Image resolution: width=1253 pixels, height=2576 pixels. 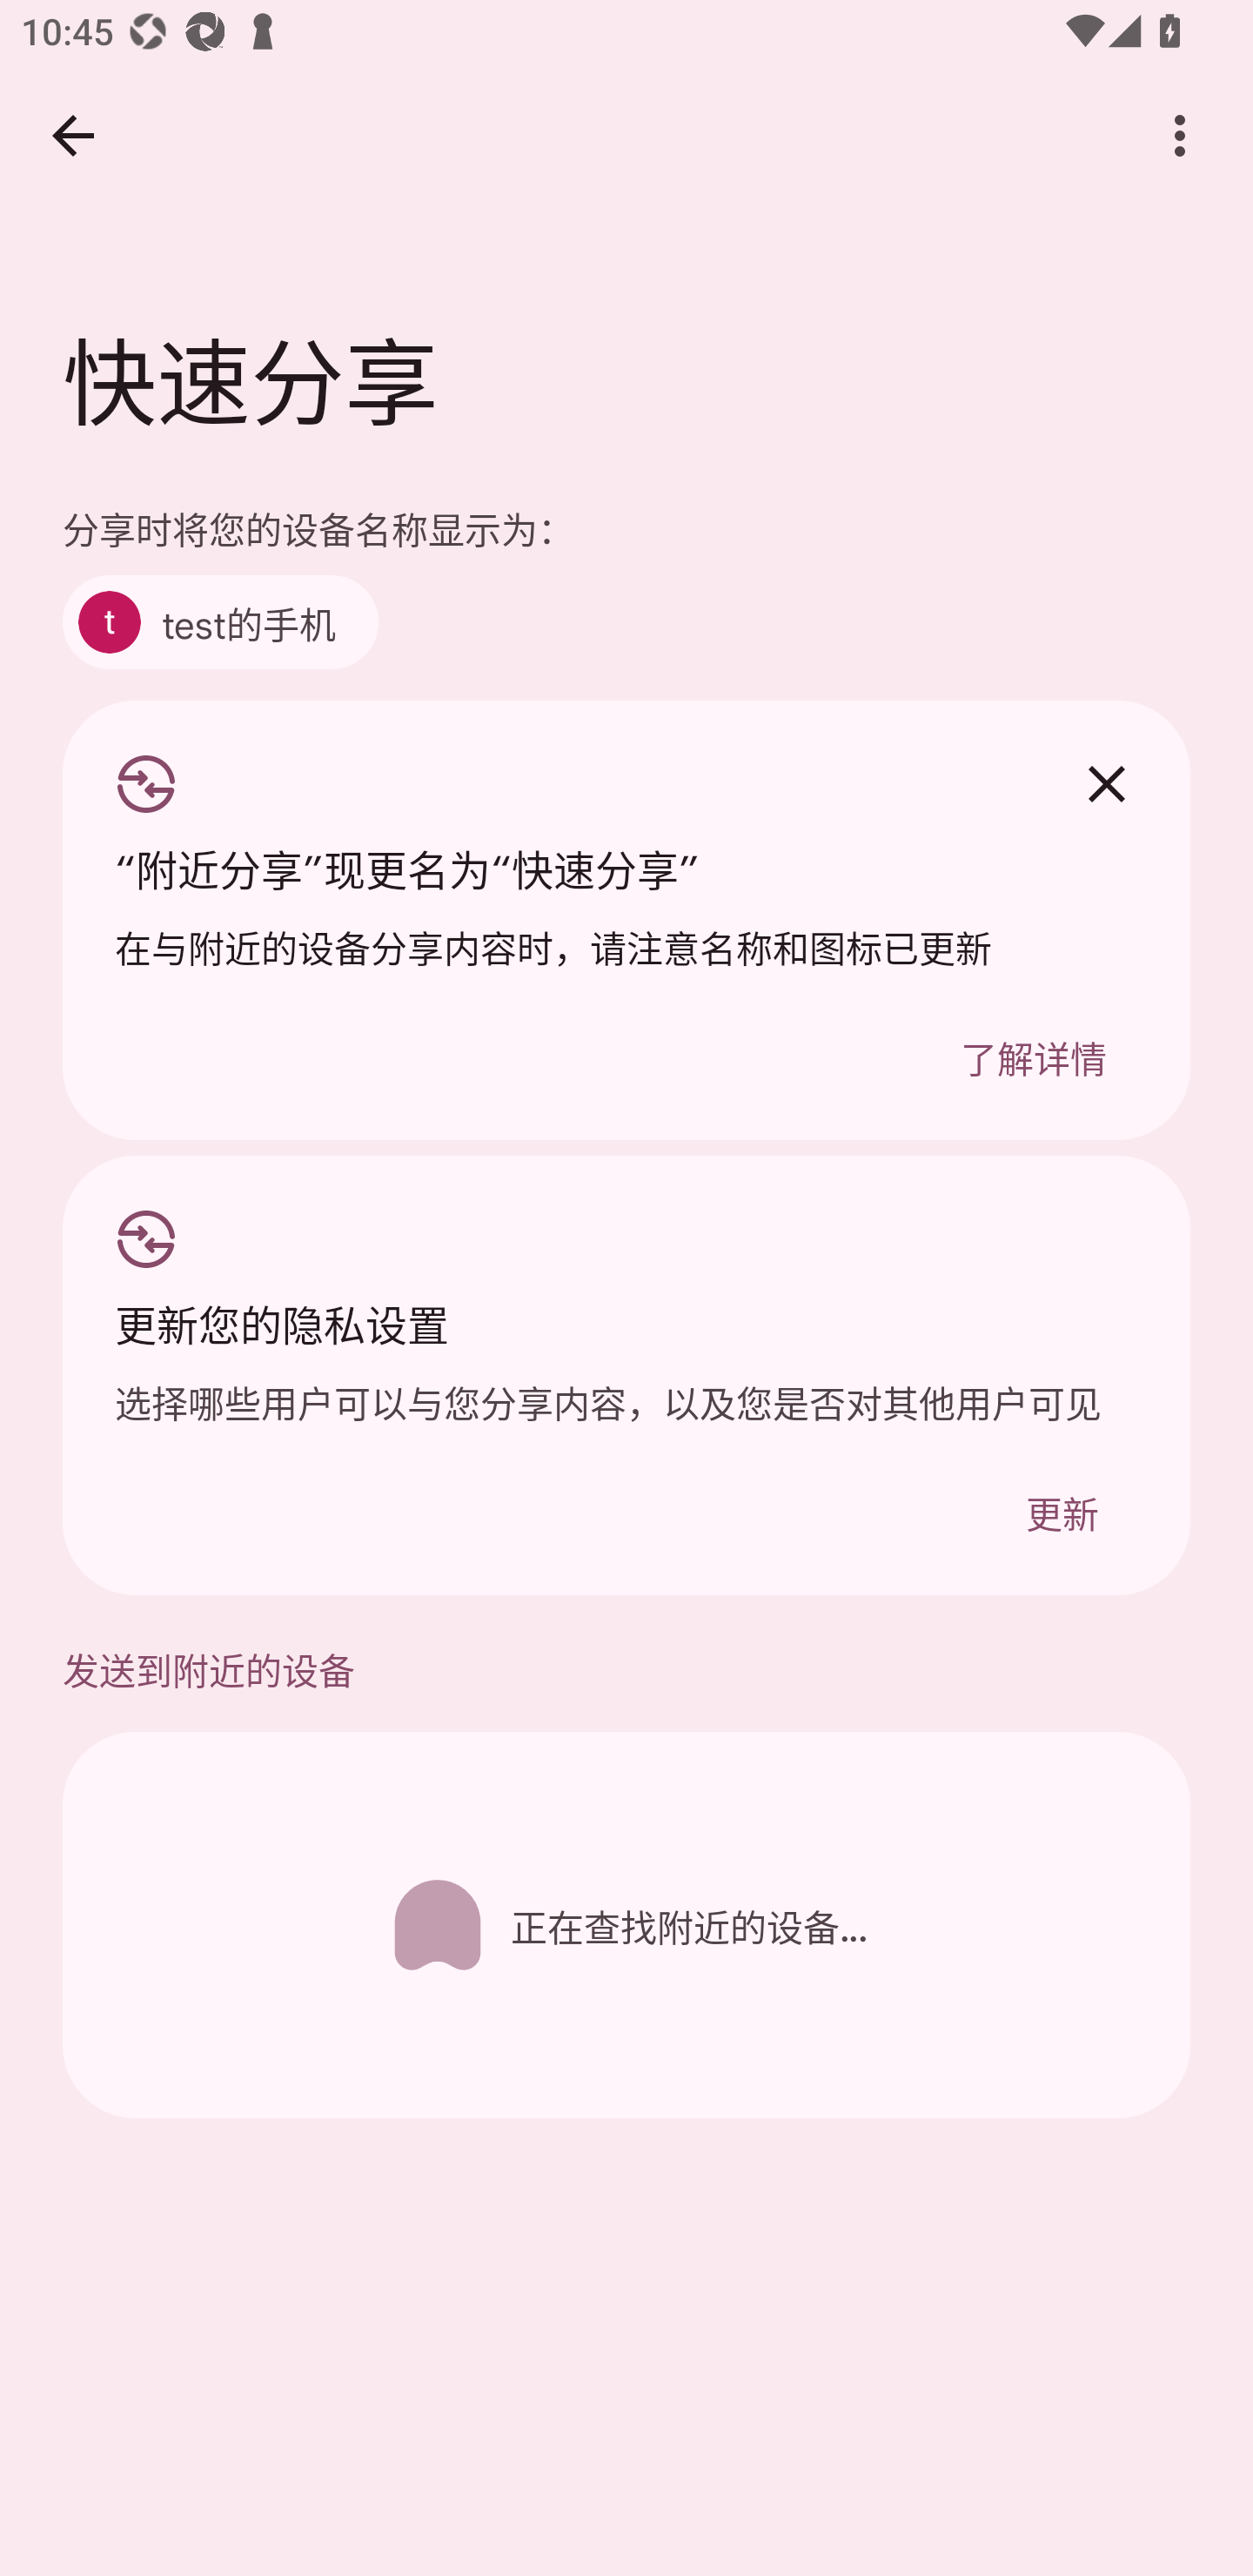 What do you see at coordinates (220, 621) in the screenshot?
I see `test的手机` at bounding box center [220, 621].